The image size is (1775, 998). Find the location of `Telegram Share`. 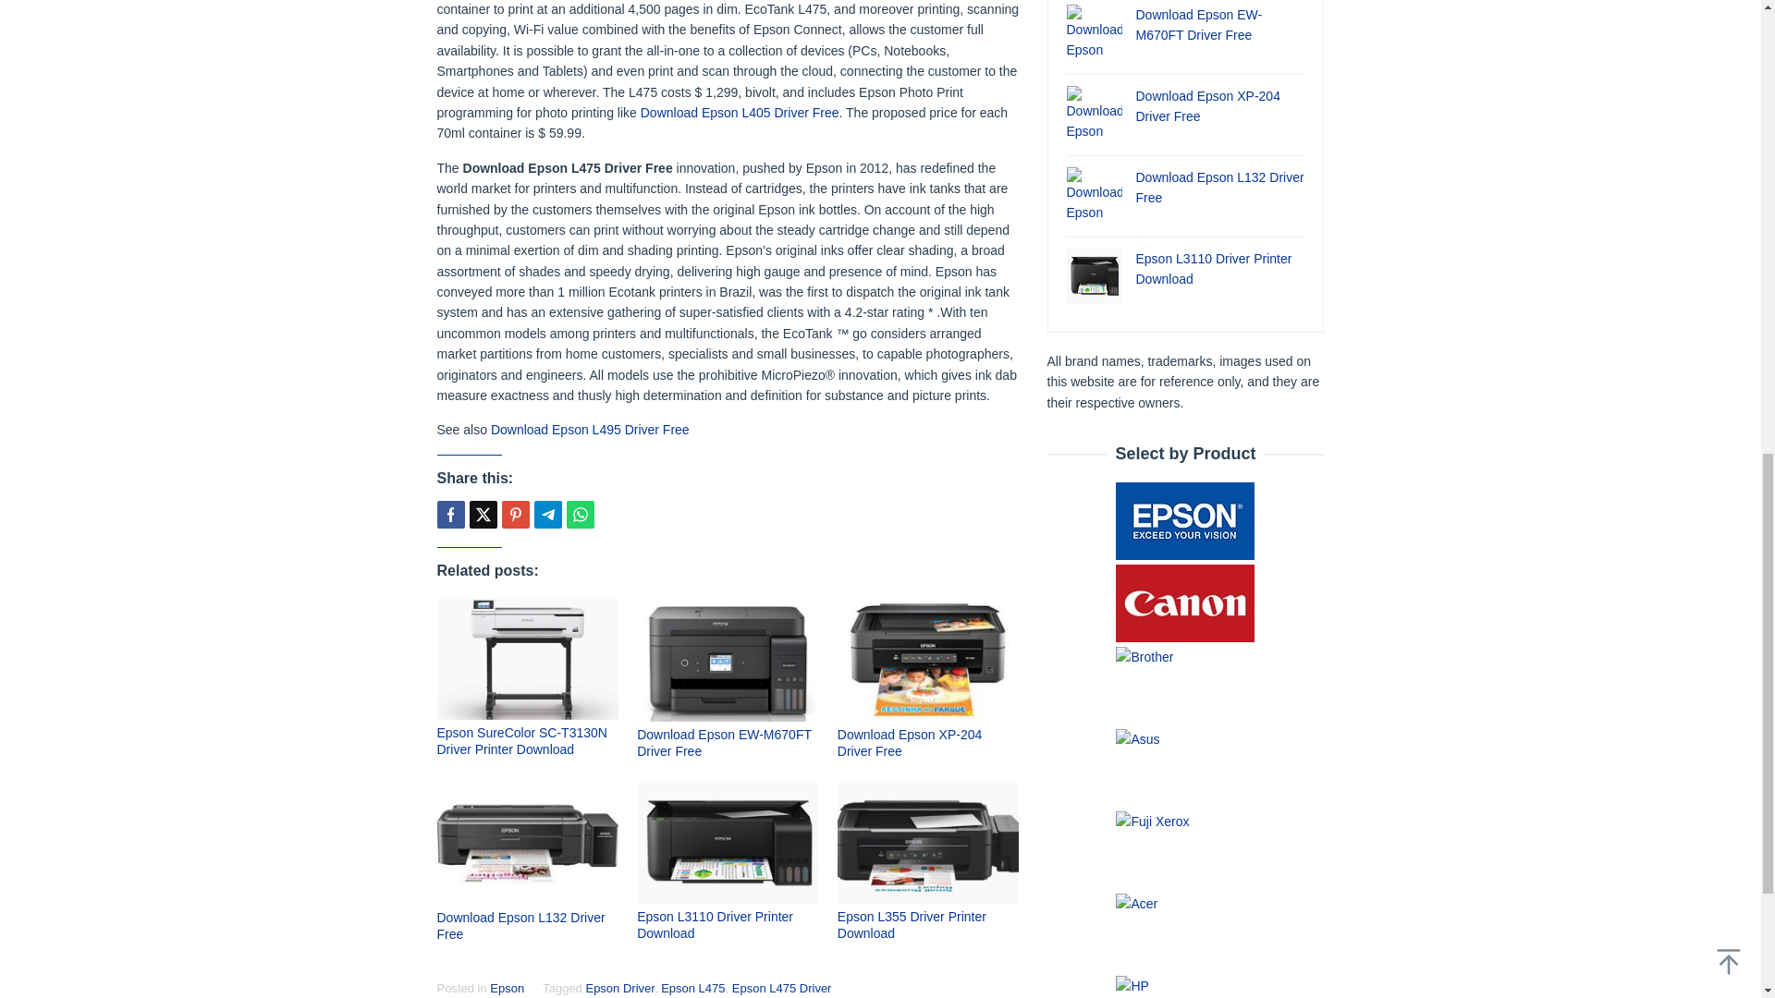

Telegram Share is located at coordinates (547, 515).